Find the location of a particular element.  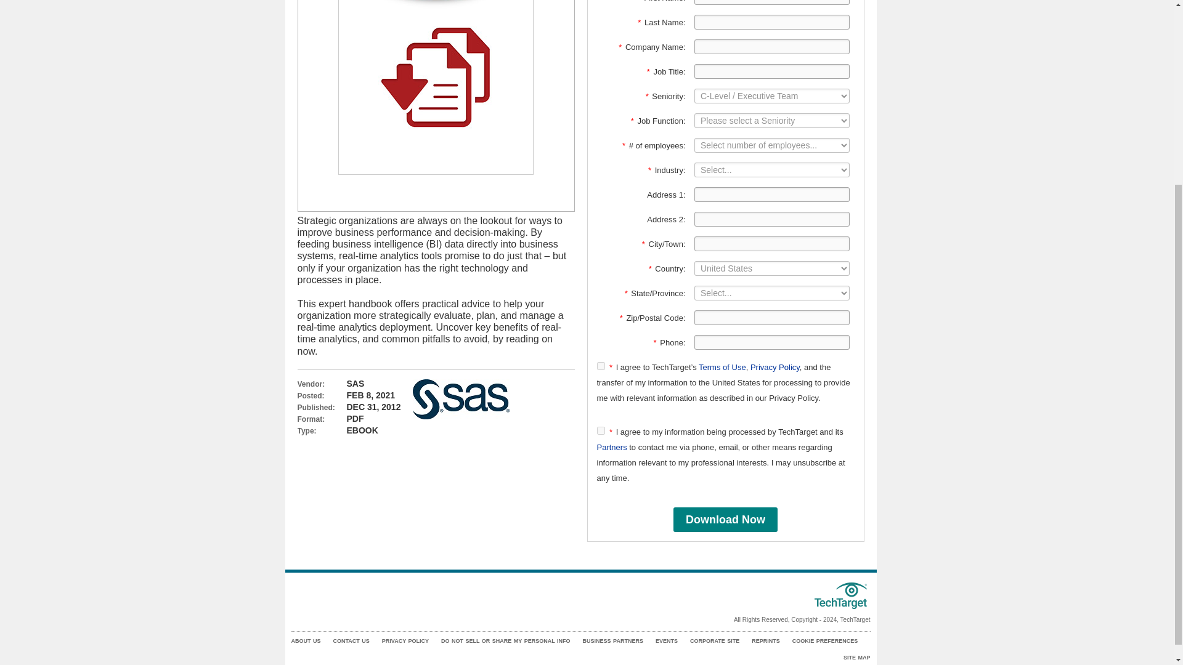

PRIVACY POLICY is located at coordinates (405, 640).